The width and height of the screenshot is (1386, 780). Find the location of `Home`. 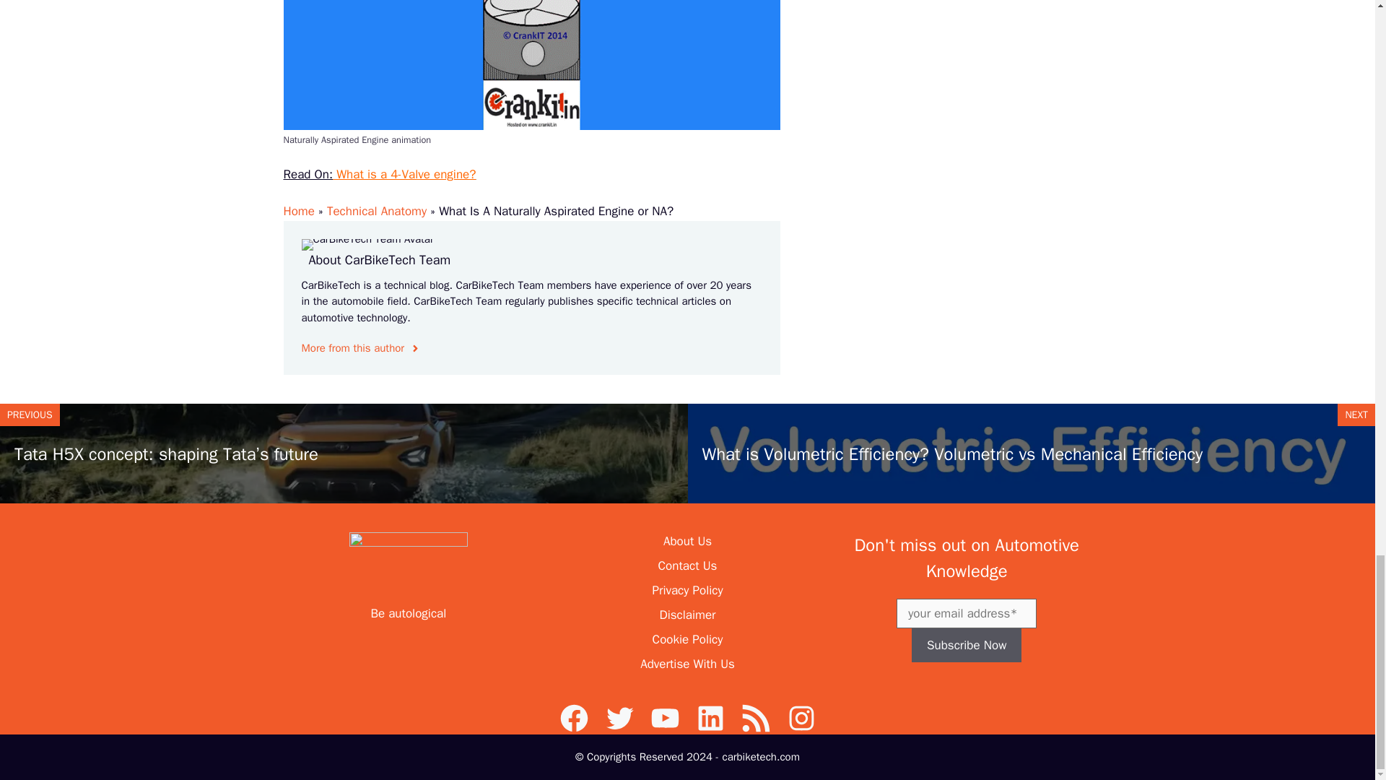

Home is located at coordinates (298, 211).